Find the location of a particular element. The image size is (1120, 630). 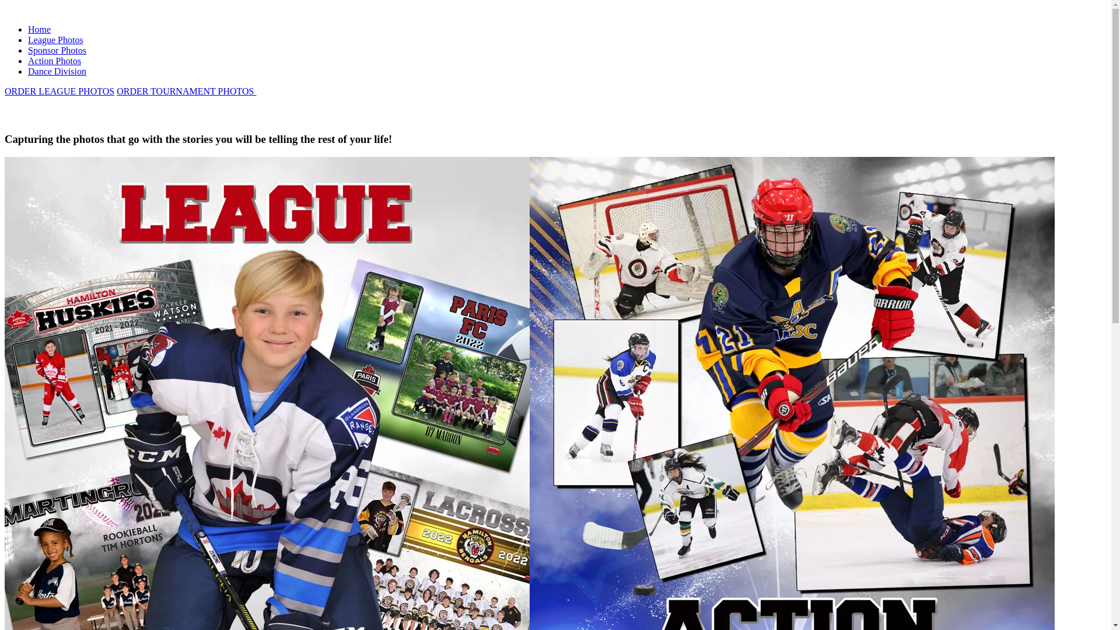

ORDER LEAGUE PHOTOS is located at coordinates (60, 91).